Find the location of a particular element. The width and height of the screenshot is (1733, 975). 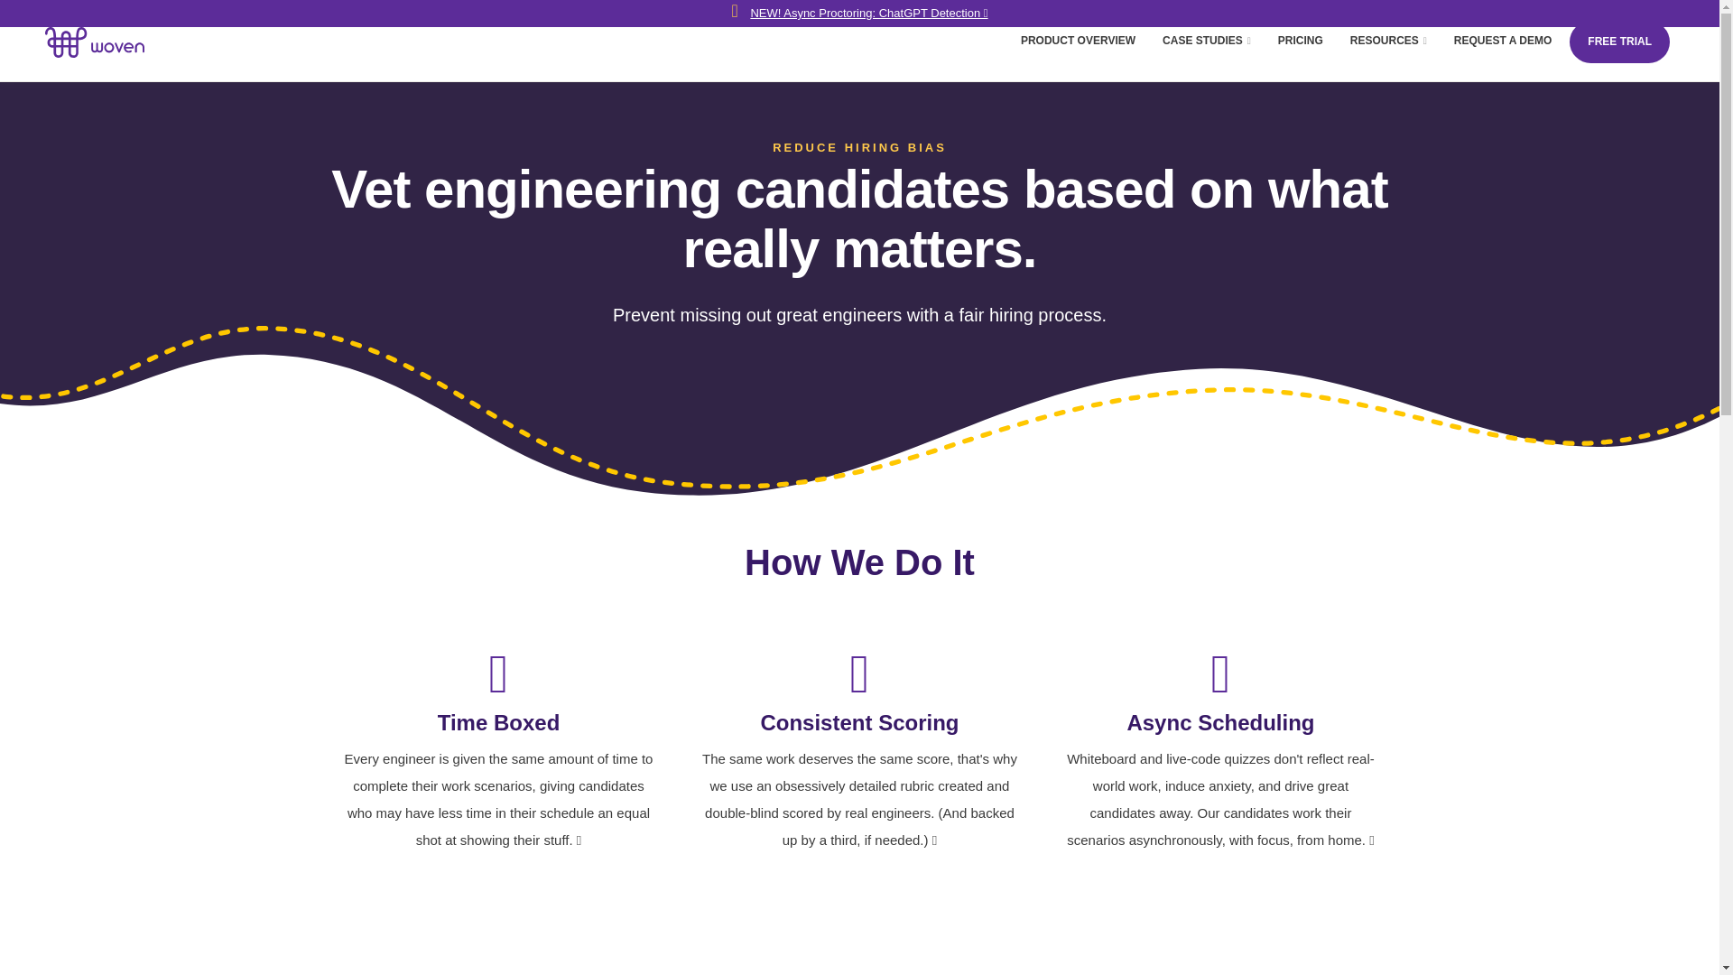

REQUEST A DEMO is located at coordinates (1503, 40).